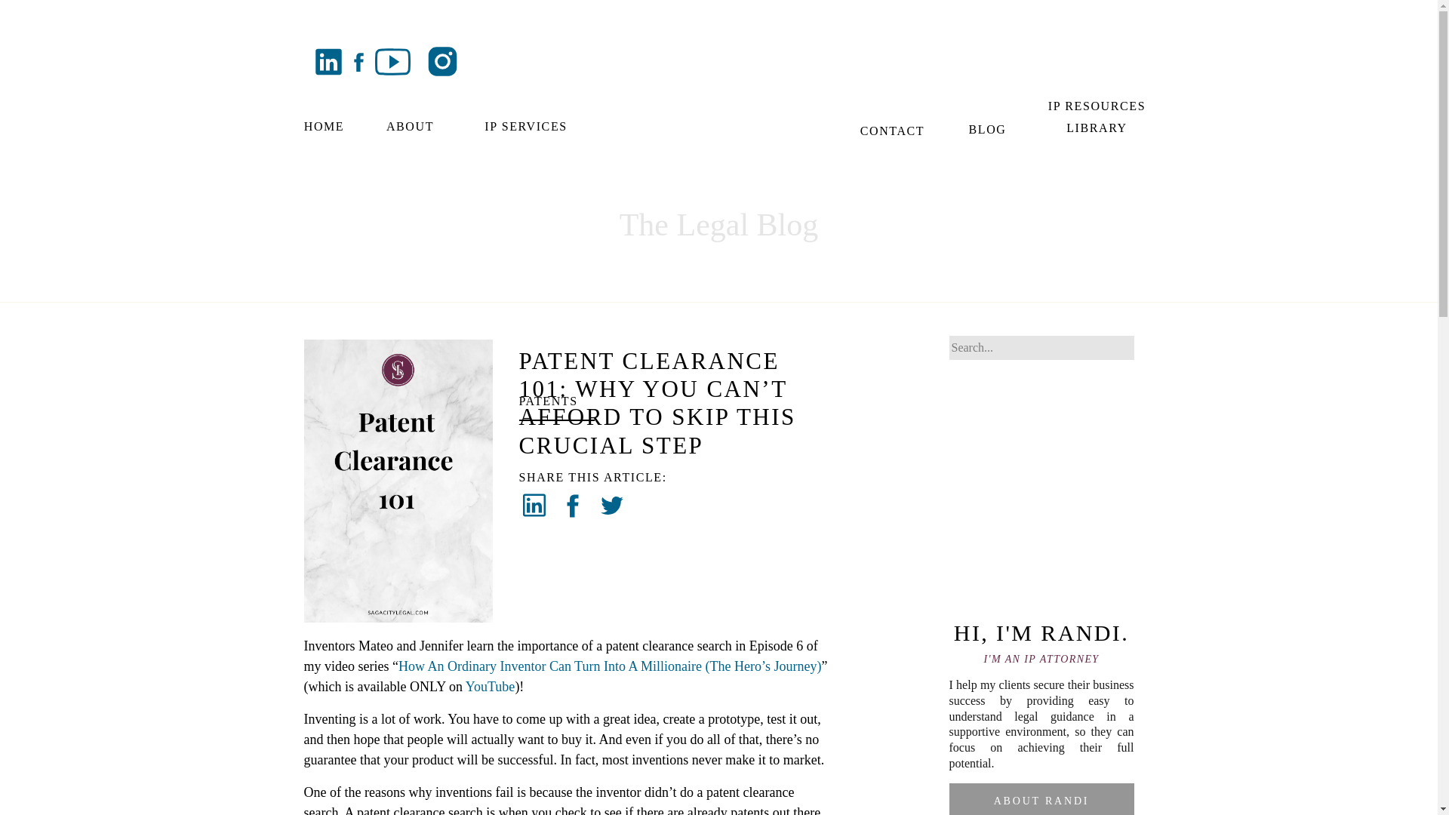 The width and height of the screenshot is (1449, 815). What do you see at coordinates (525, 124) in the screenshot?
I see `IP SERVICES` at bounding box center [525, 124].